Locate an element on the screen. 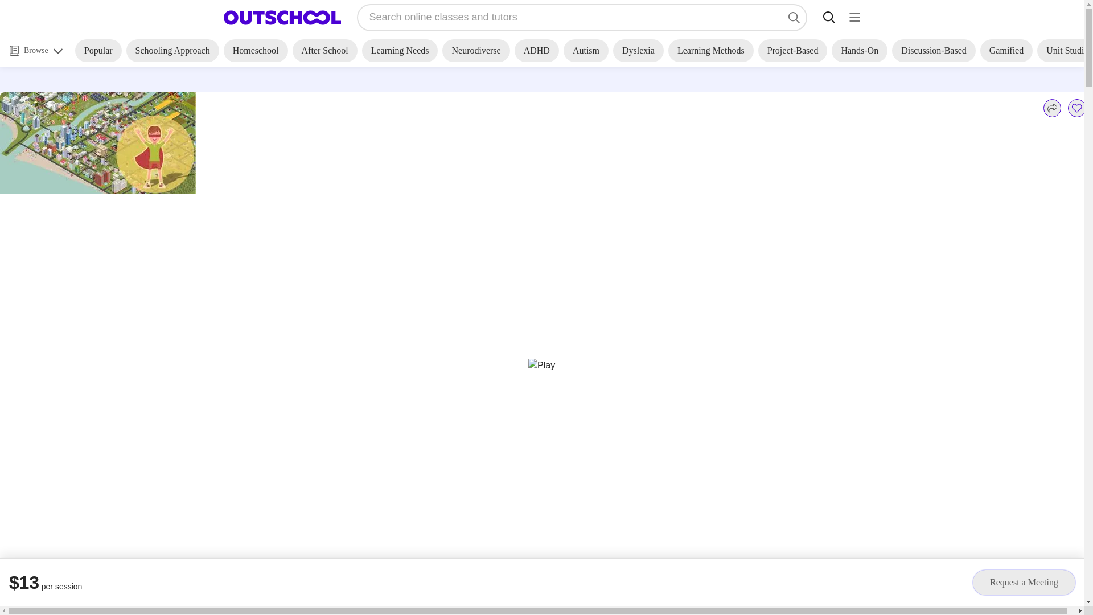 The image size is (1093, 615). Gamified is located at coordinates (1006, 51).